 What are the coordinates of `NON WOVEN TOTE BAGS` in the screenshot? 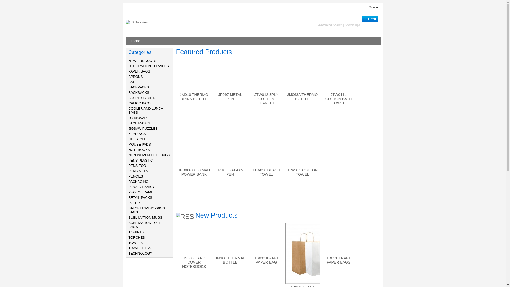 It's located at (149, 155).